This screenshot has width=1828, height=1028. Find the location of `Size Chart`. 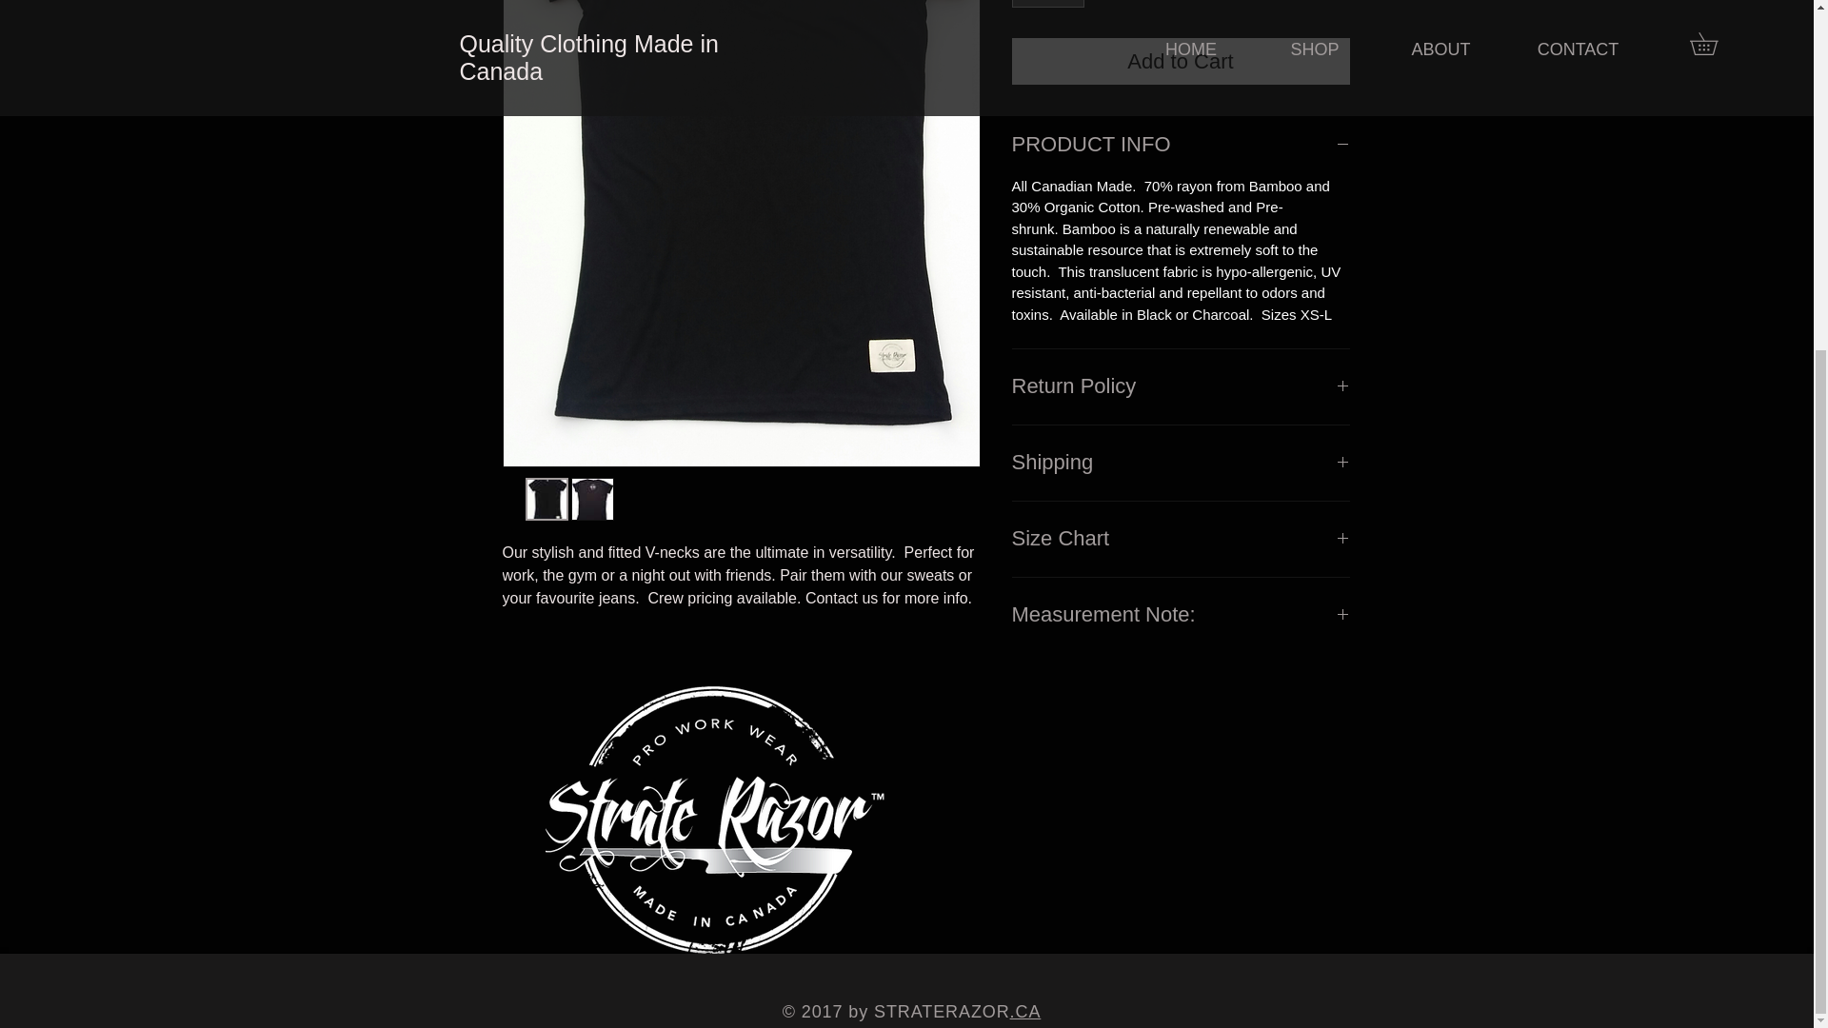

Size Chart is located at coordinates (1179, 539).